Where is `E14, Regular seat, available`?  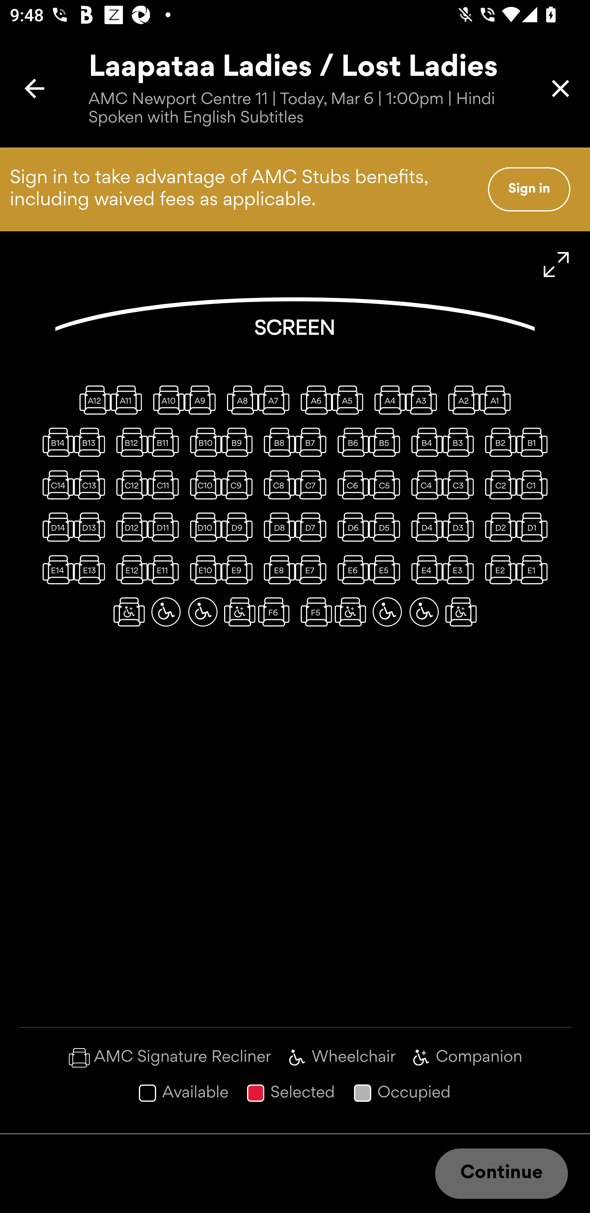 E14, Regular seat, available is located at coordinates (55, 569).